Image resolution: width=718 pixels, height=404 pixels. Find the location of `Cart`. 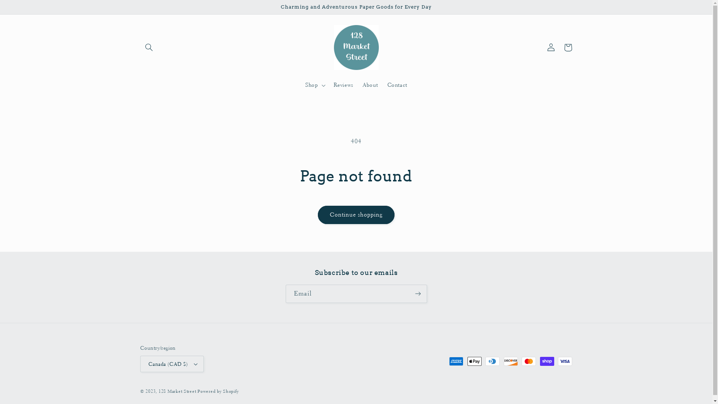

Cart is located at coordinates (568, 48).